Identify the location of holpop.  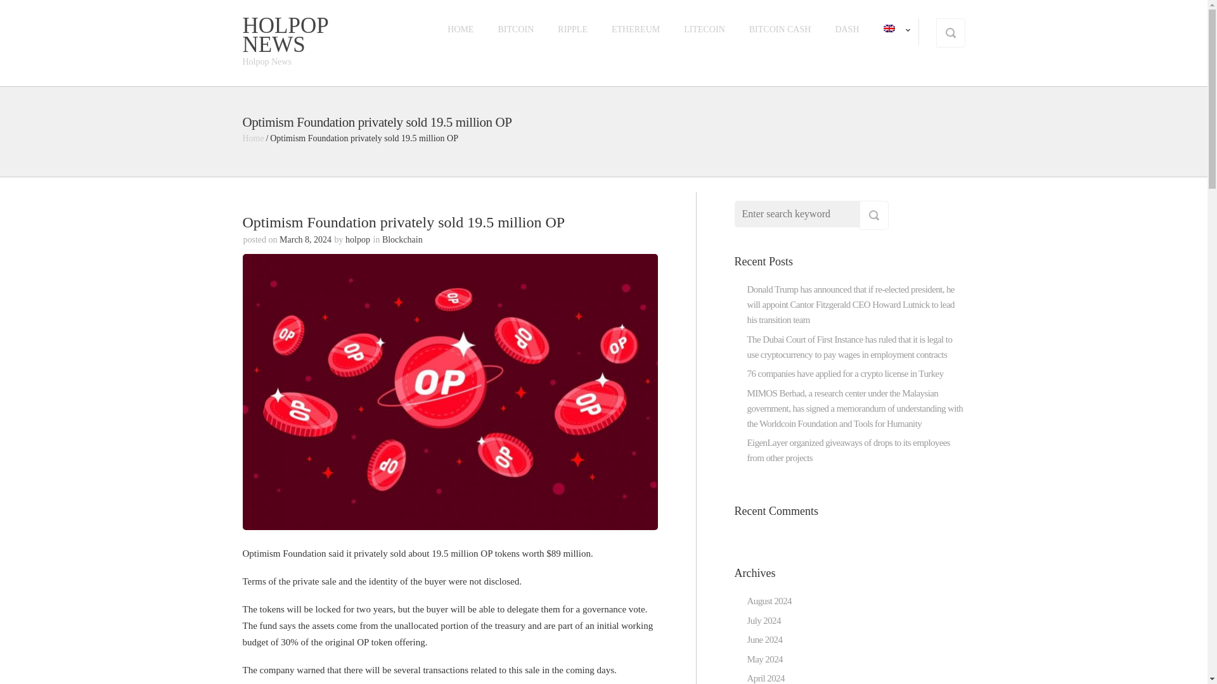
(357, 239).